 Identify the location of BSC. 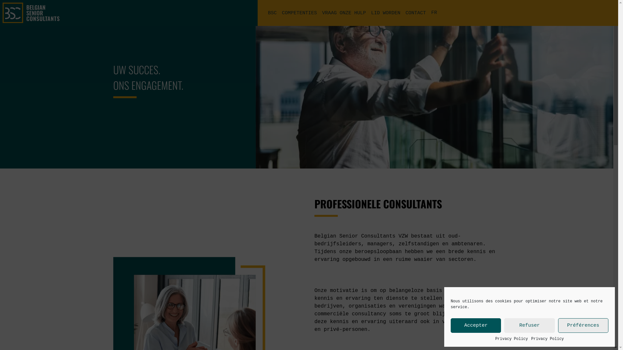
(273, 13).